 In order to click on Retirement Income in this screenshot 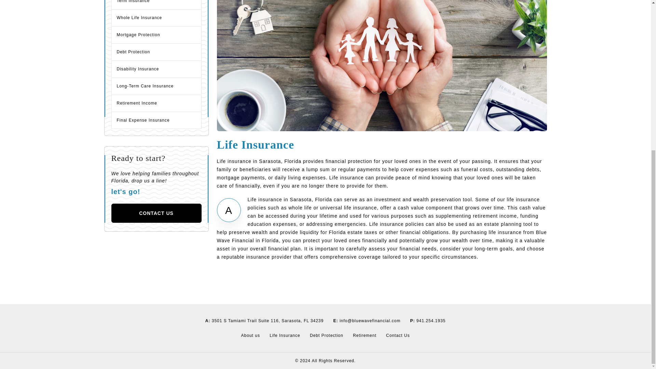, I will do `click(156, 103)`.